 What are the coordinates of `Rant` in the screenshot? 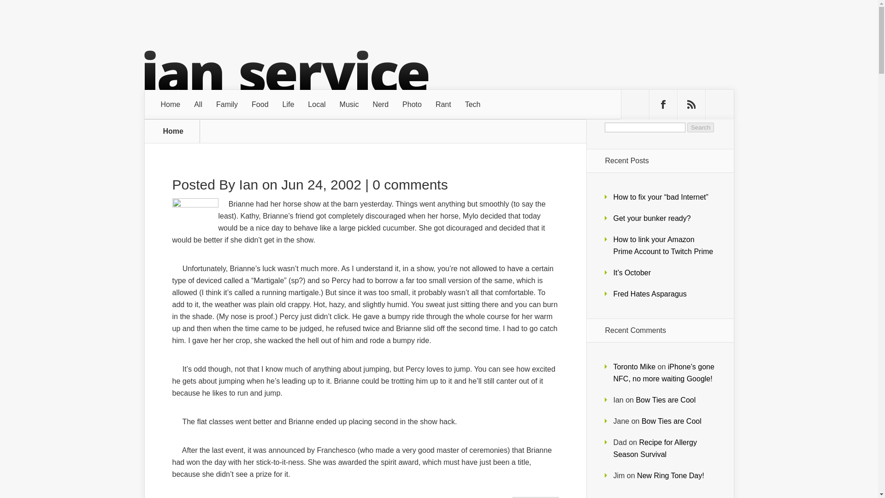 It's located at (443, 105).